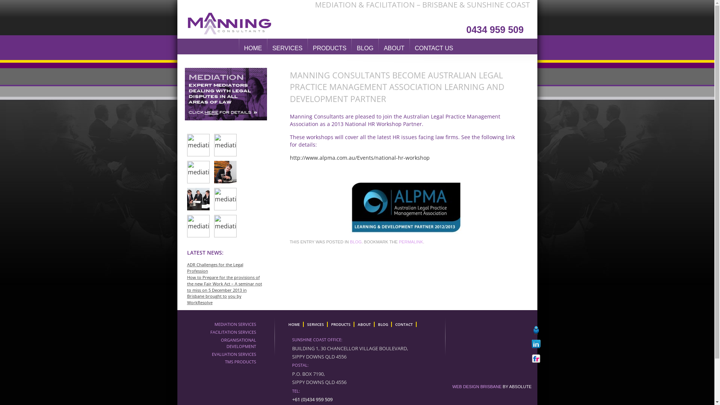  Describe the element at coordinates (330, 48) in the screenshot. I see `PRODUCTS` at that location.